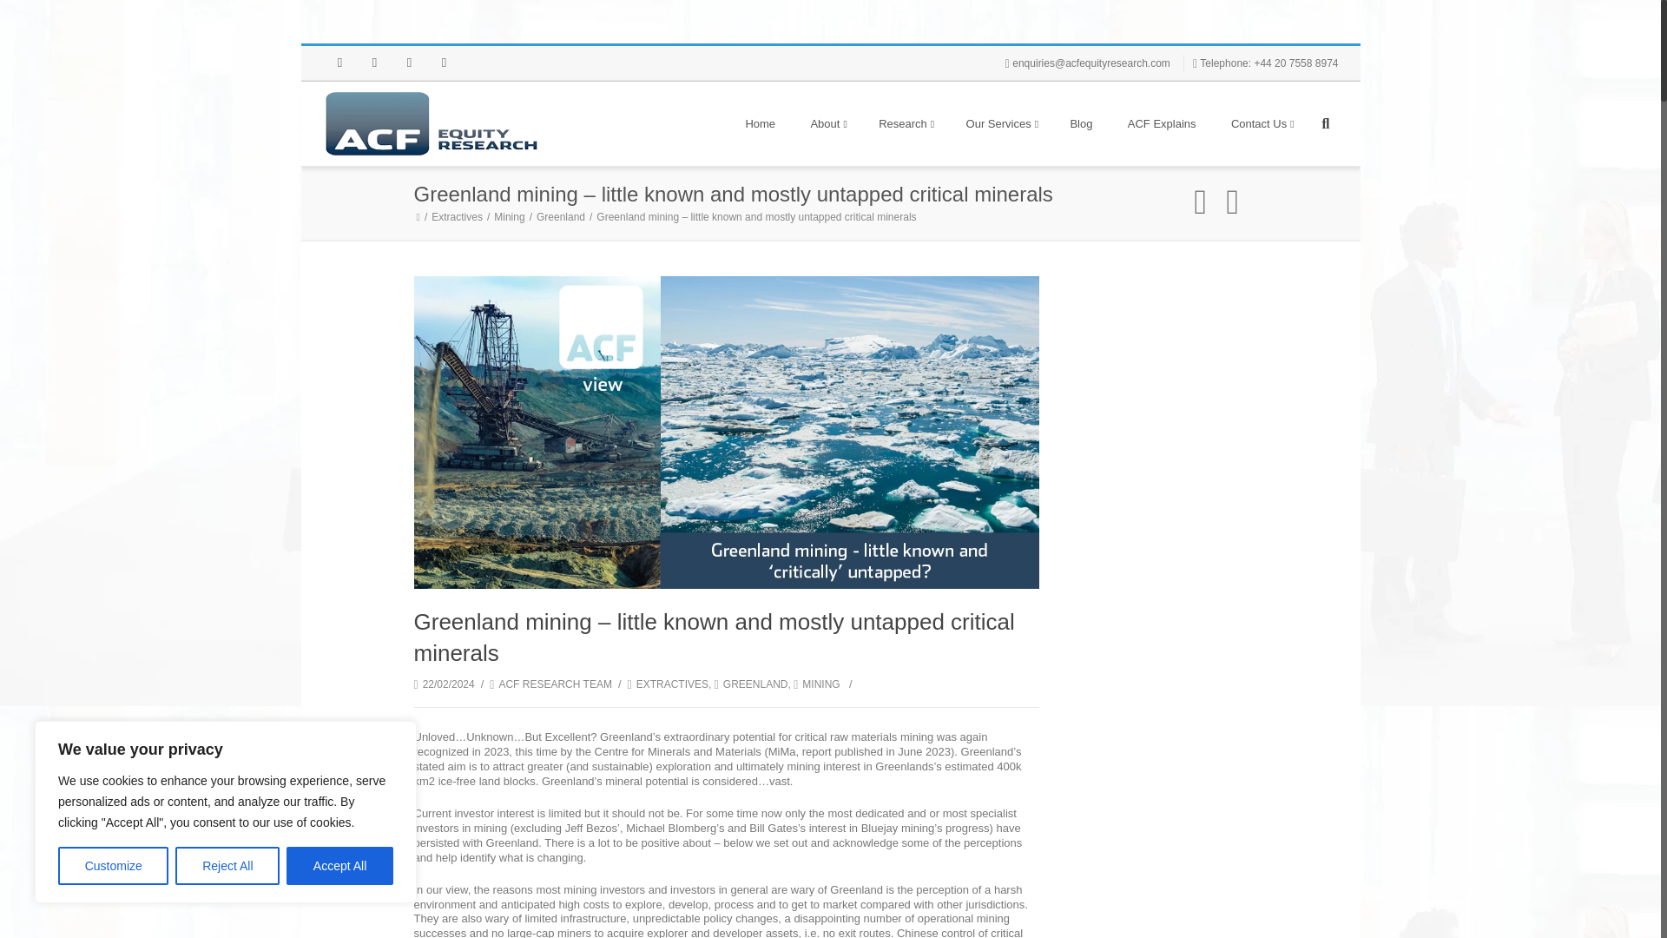 This screenshot has height=938, width=1667. I want to click on Customize, so click(113, 866).